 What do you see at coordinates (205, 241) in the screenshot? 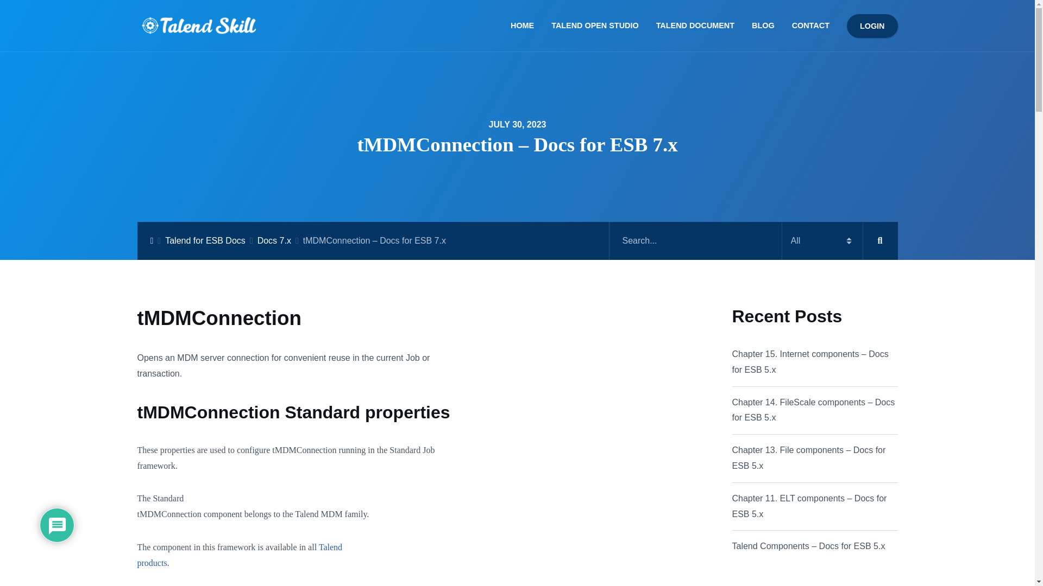
I see `Docs 7.x` at bounding box center [205, 241].